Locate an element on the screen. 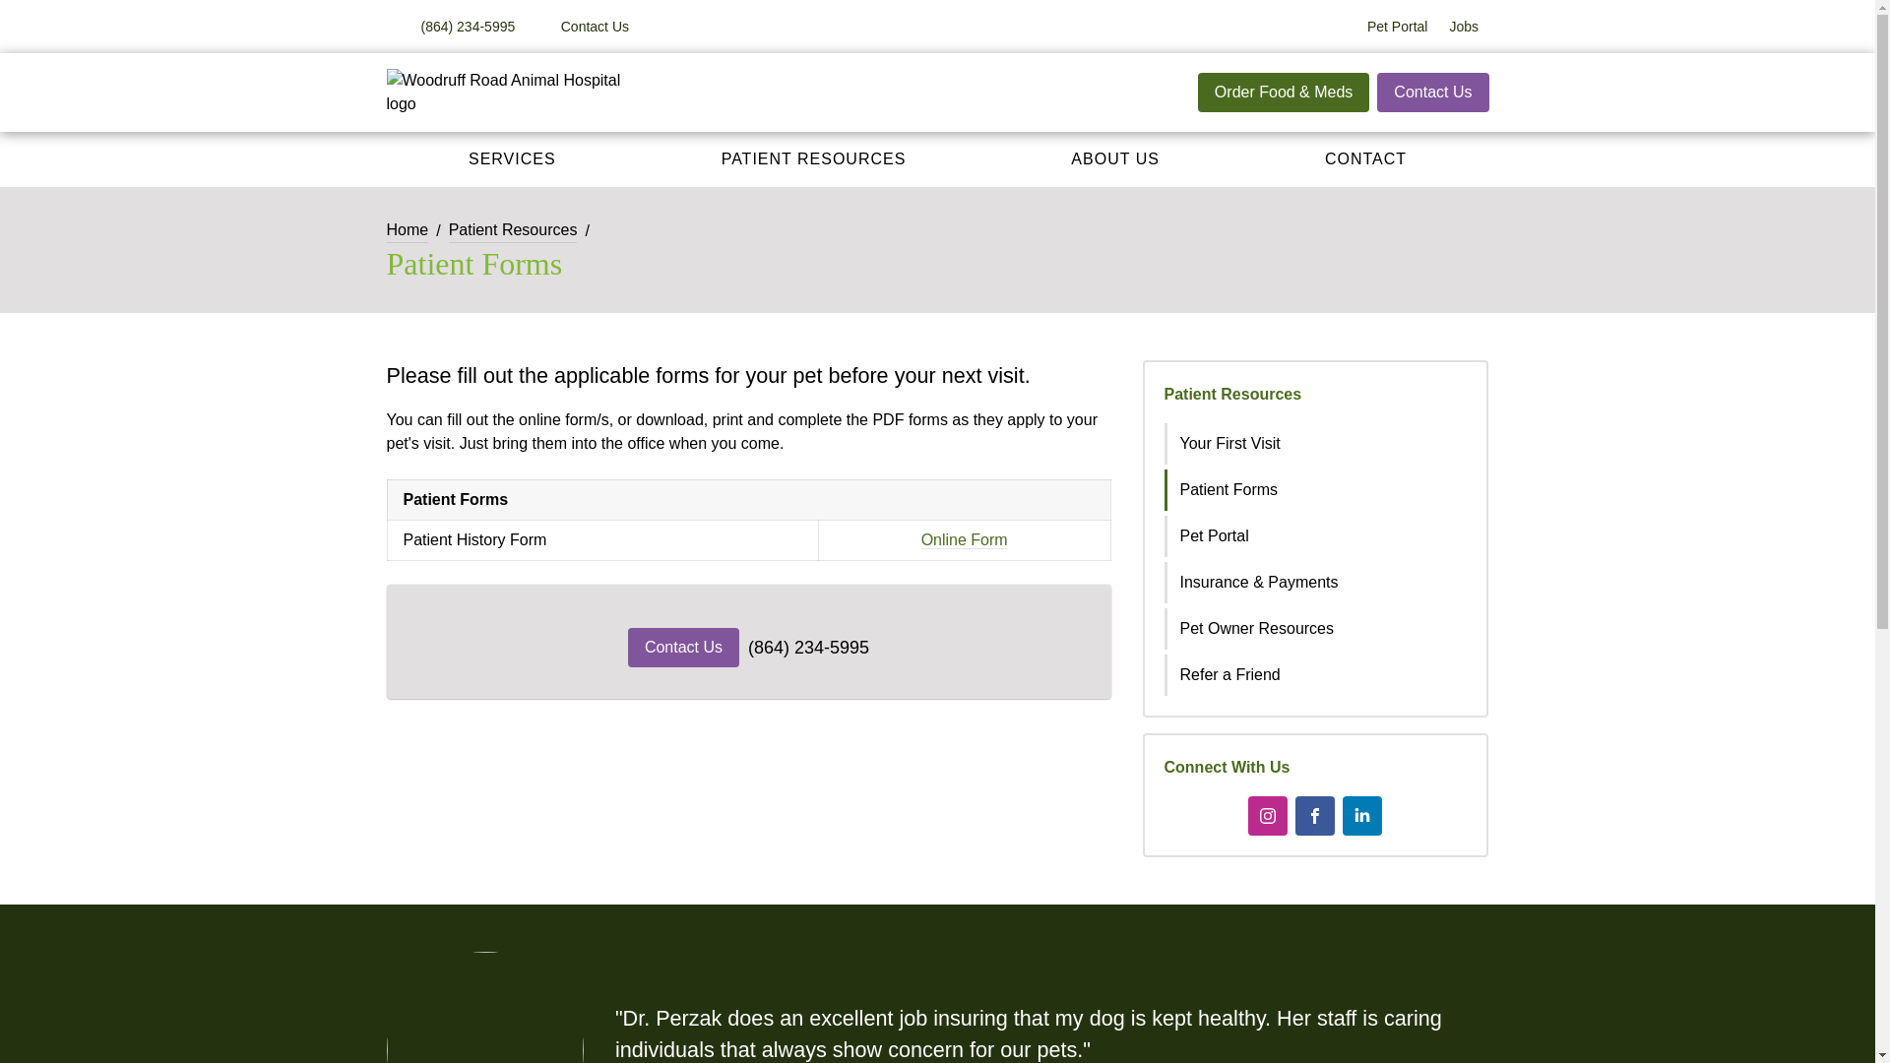 The width and height of the screenshot is (1890, 1063). Your First Visit is located at coordinates (1317, 443).